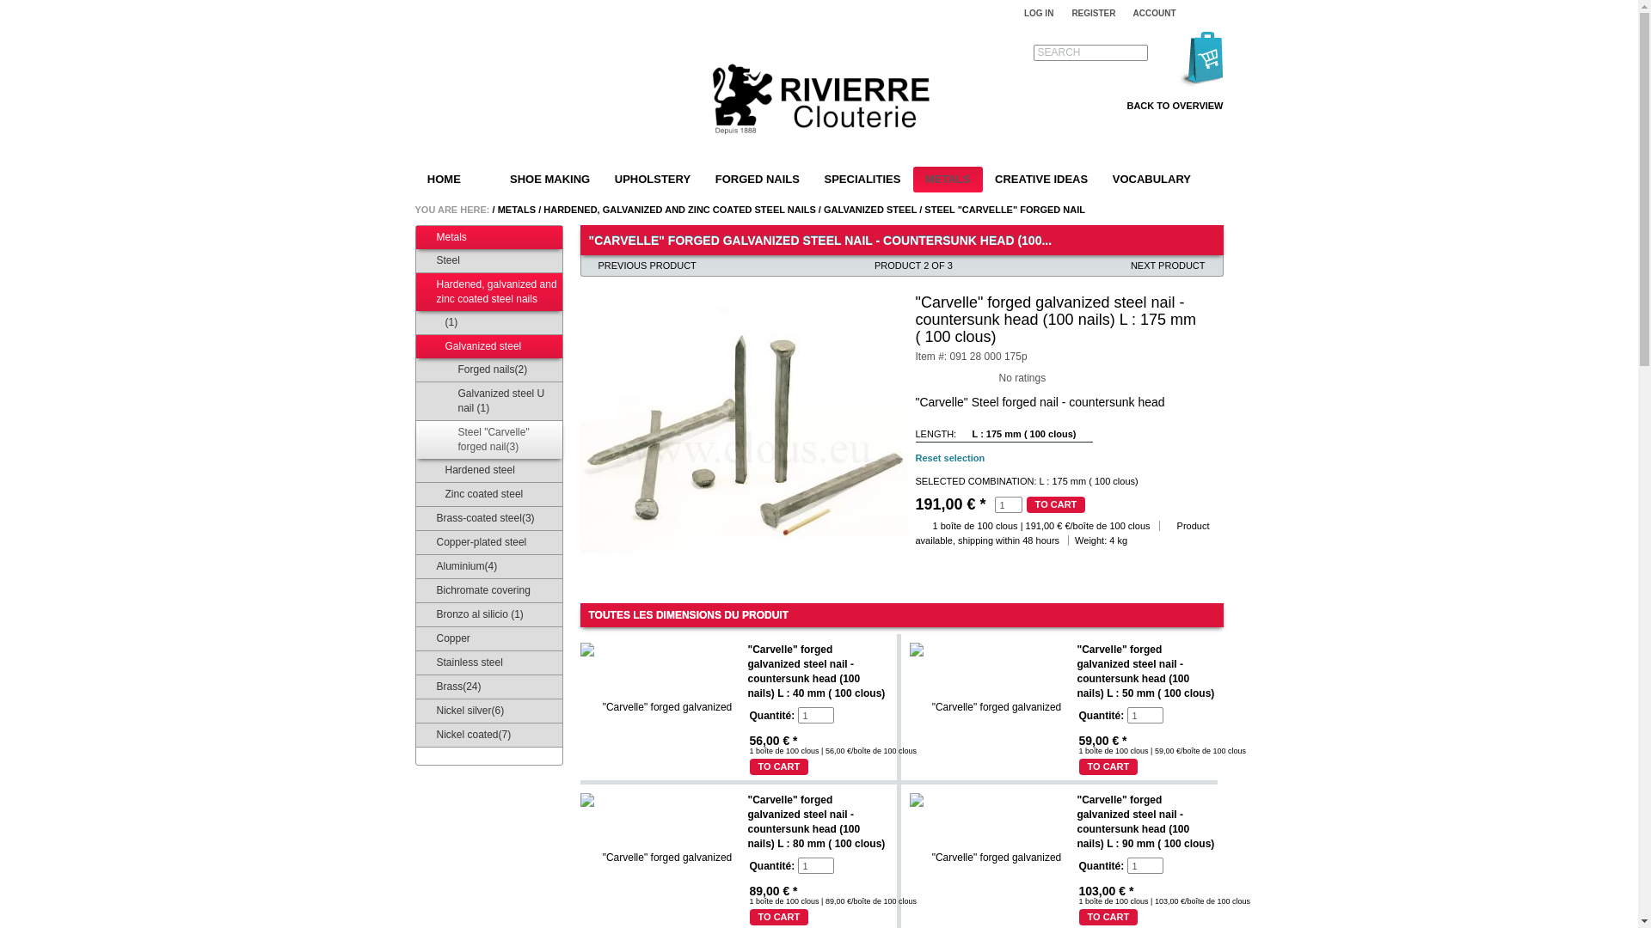 The height and width of the screenshot is (928, 1651). I want to click on 1, so click(1008, 504).